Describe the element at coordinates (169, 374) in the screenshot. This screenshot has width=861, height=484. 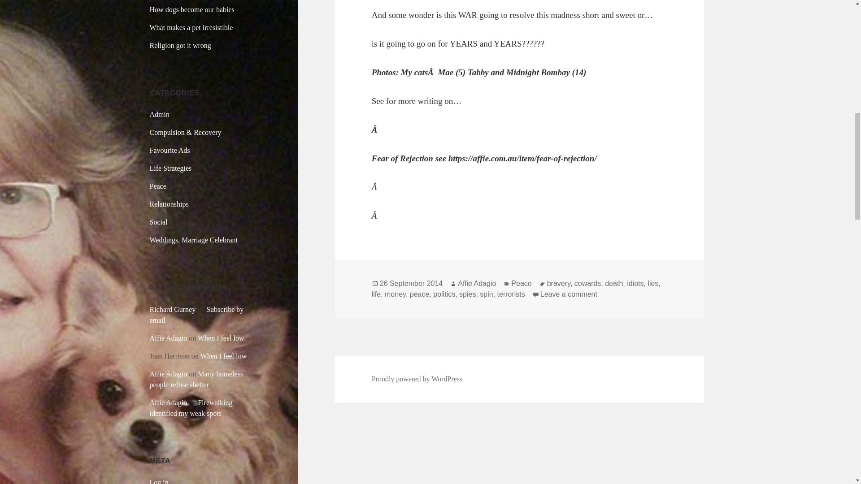
I see `Affie Adagio` at that location.